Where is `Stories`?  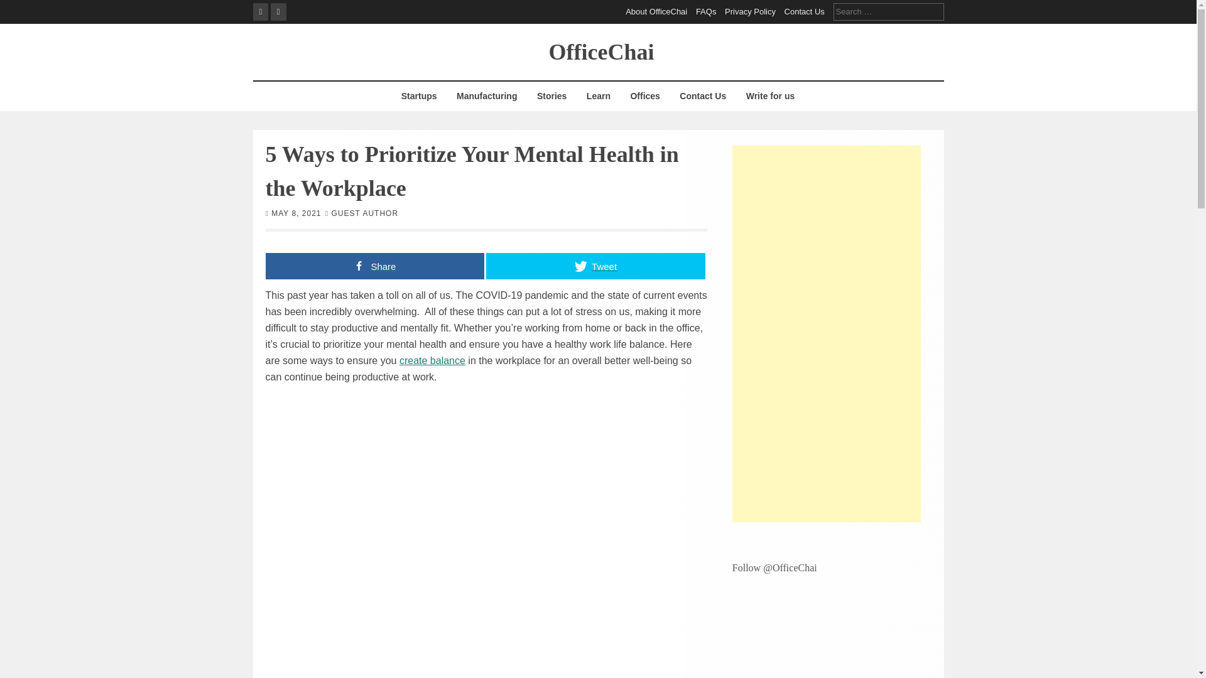
Stories is located at coordinates (551, 96).